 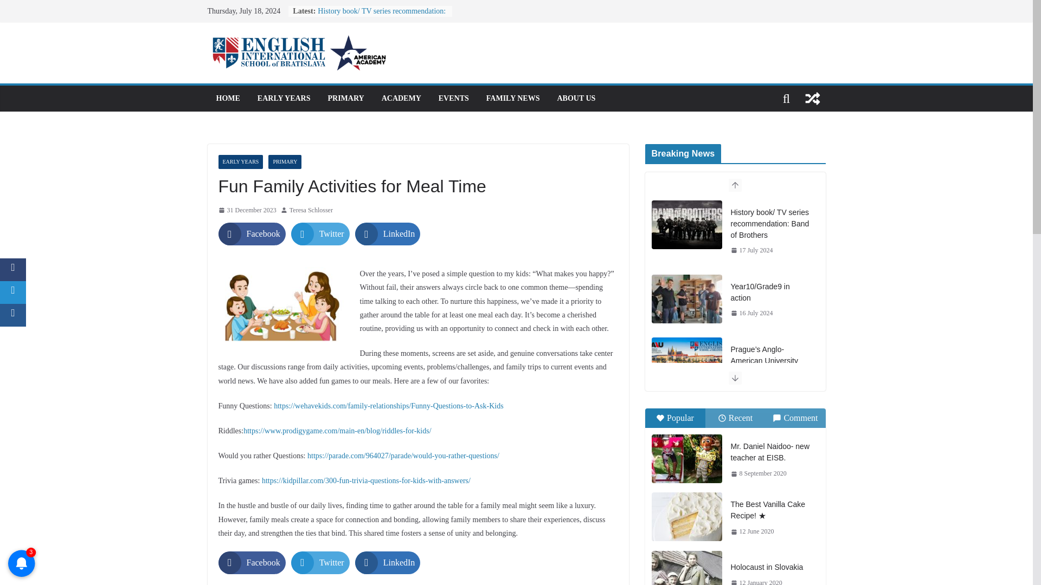 I want to click on Twitter, so click(x=320, y=234).